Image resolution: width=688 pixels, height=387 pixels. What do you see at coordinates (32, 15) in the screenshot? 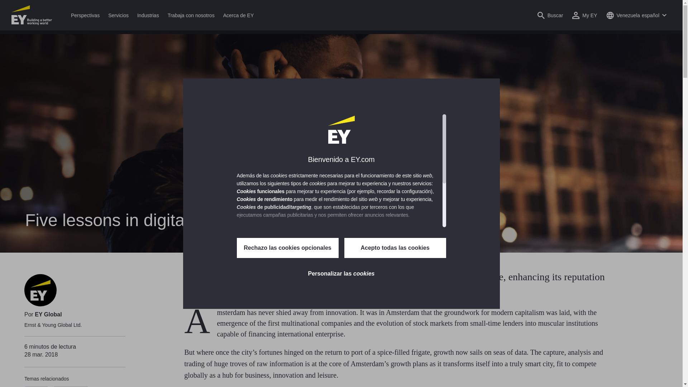
I see `EY Homepage` at bounding box center [32, 15].